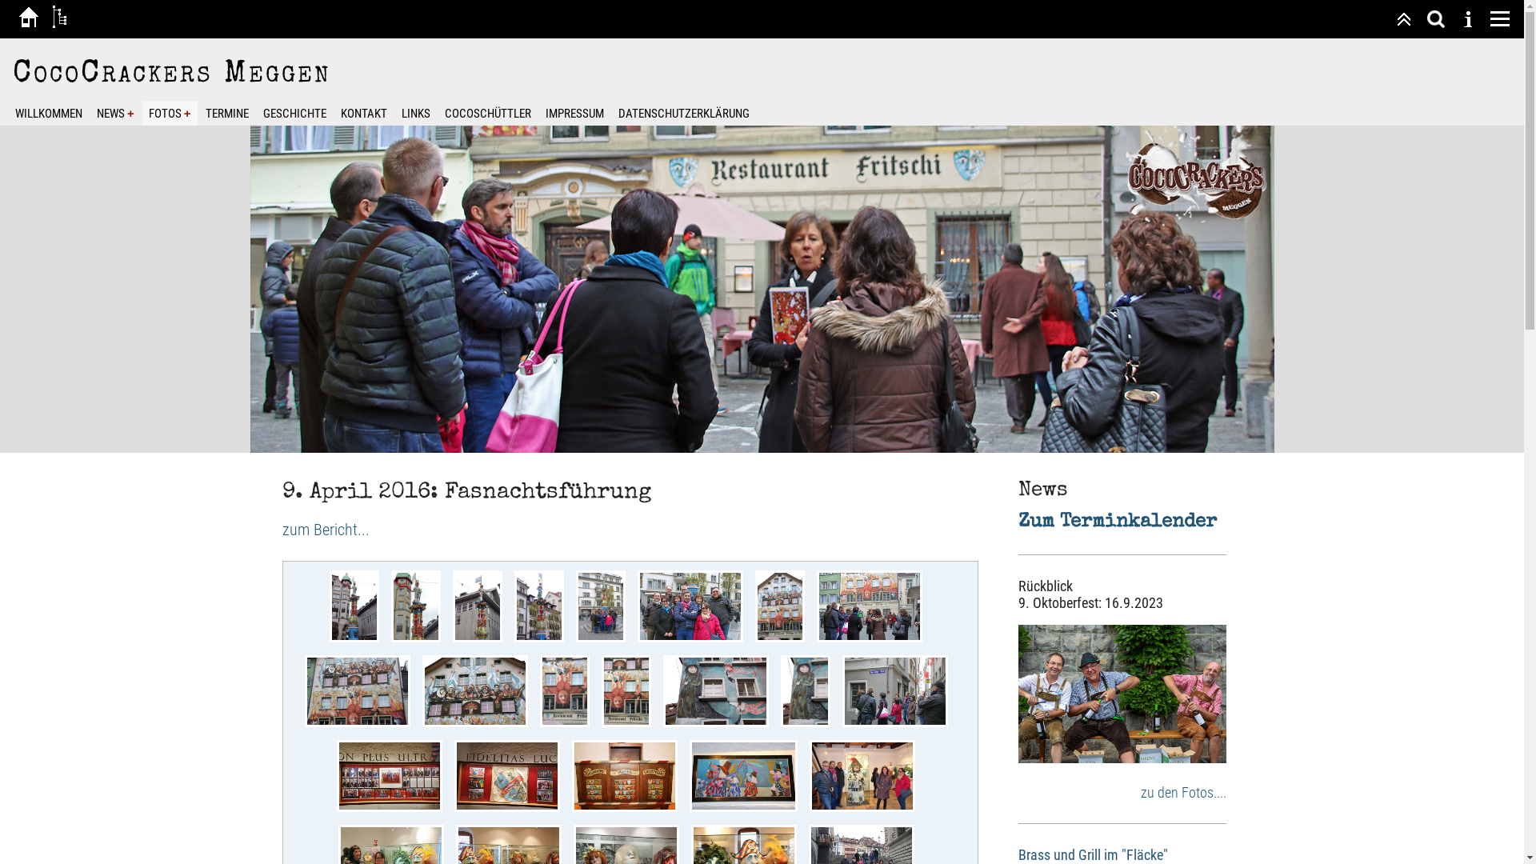 The width and height of the screenshot is (1536, 864). What do you see at coordinates (574, 114) in the screenshot?
I see `IMPRESSUM` at bounding box center [574, 114].